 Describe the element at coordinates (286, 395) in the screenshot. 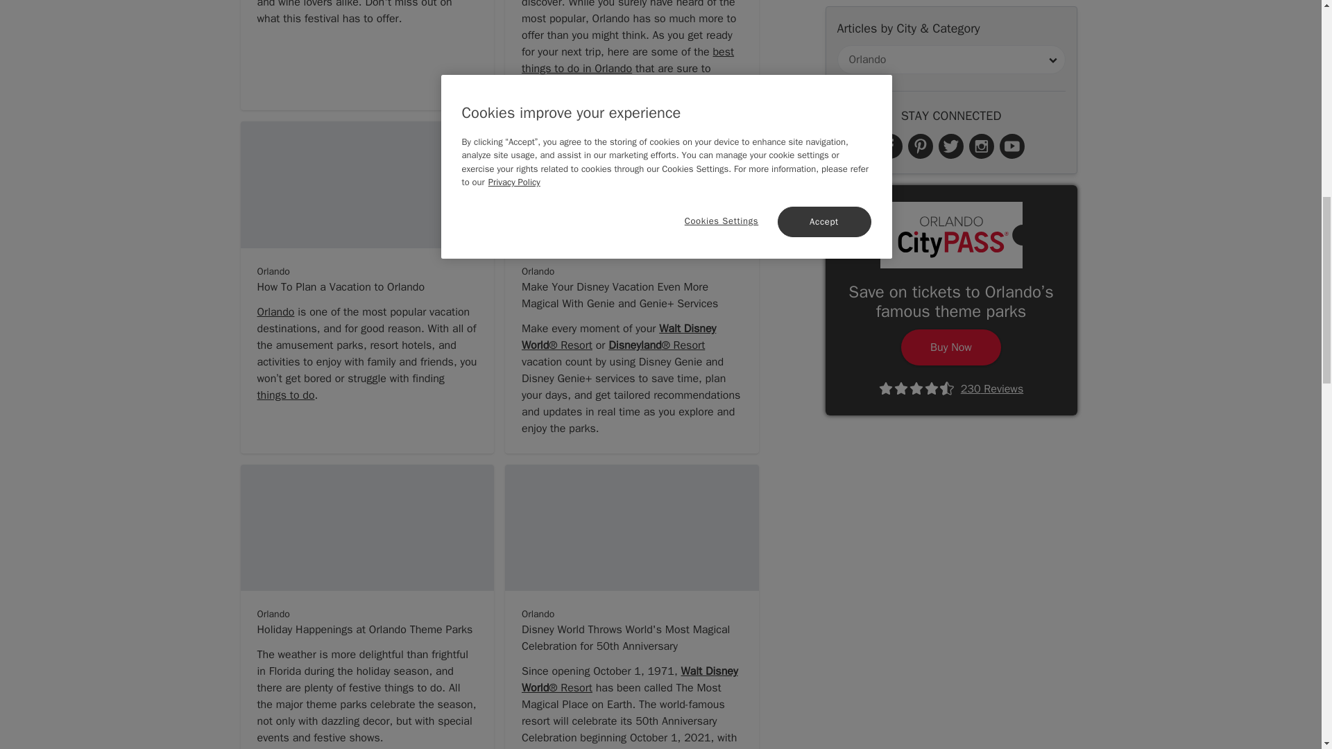

I see `things to do` at that location.